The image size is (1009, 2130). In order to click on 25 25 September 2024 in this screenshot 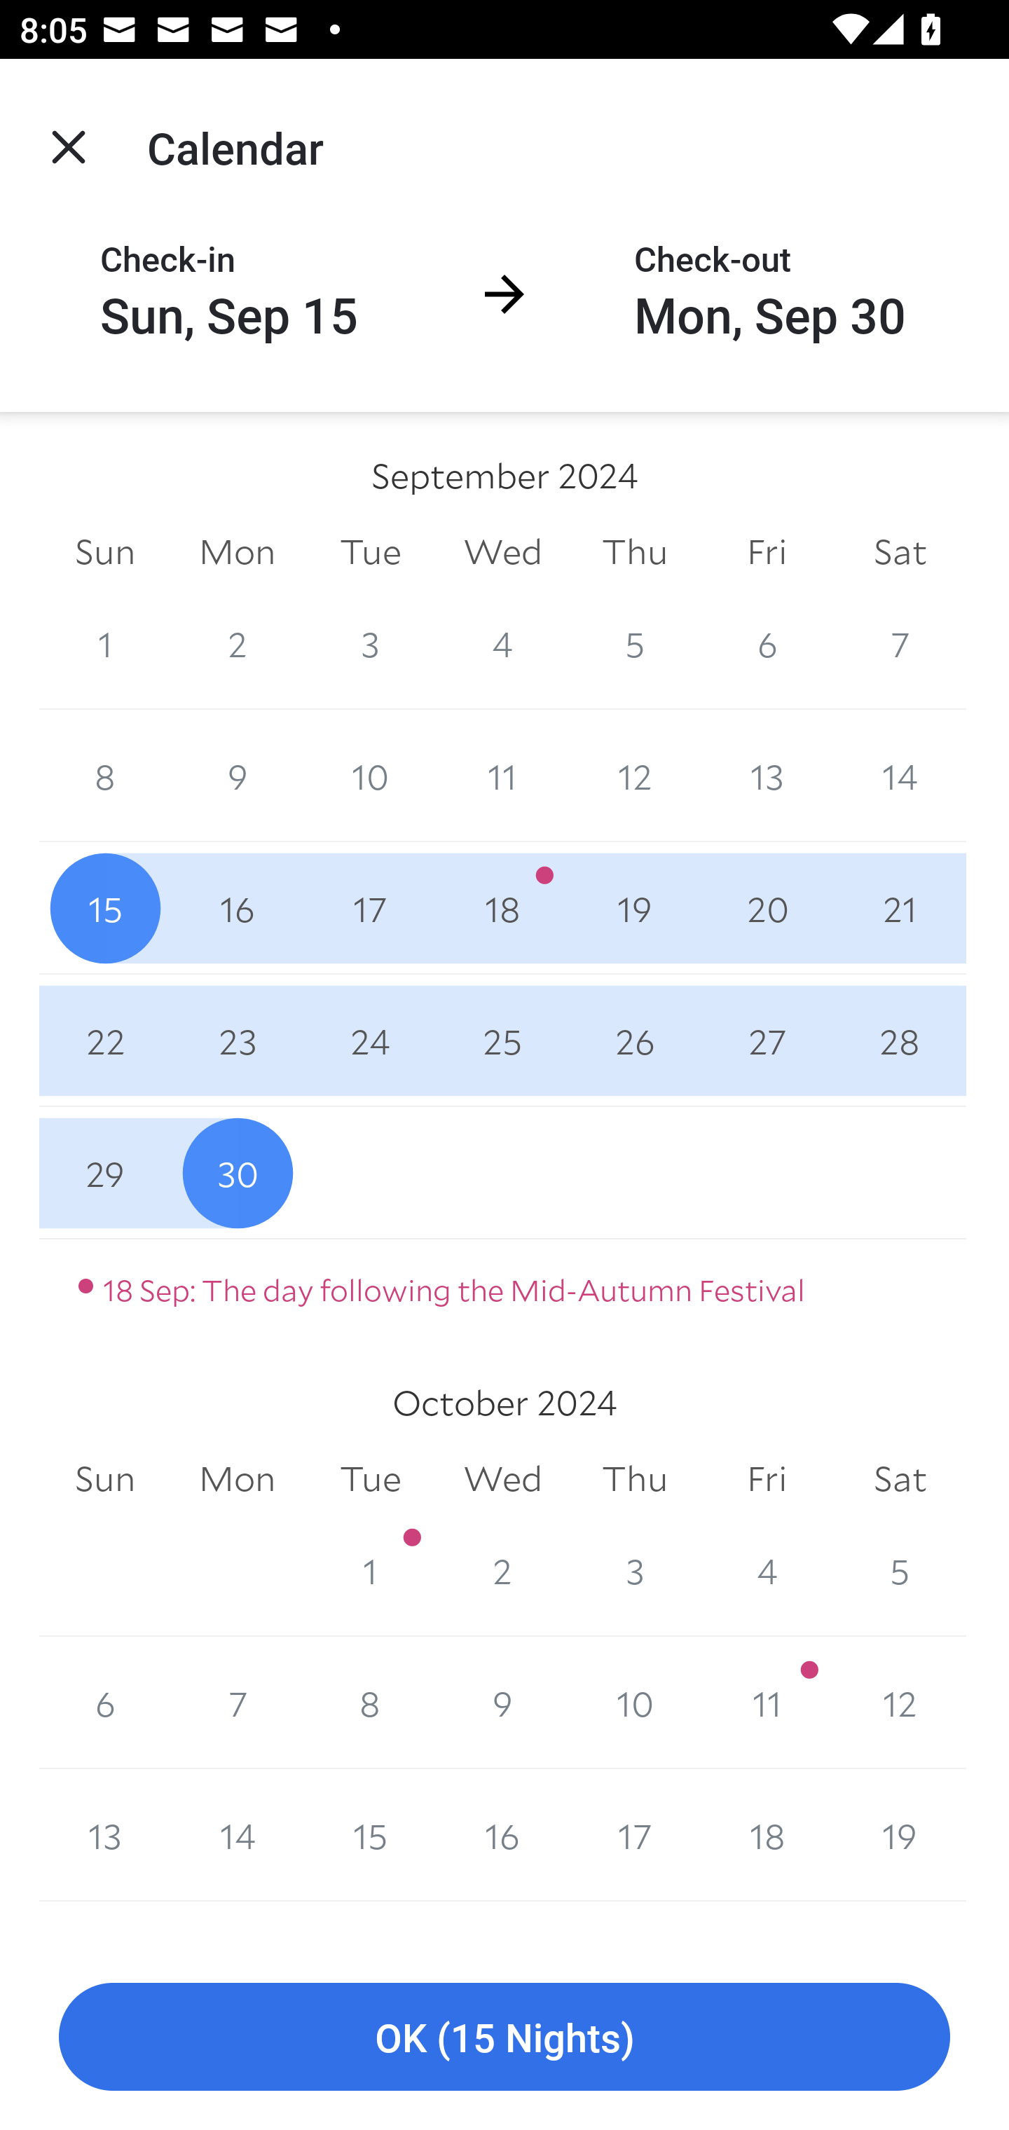, I will do `click(503, 1041)`.